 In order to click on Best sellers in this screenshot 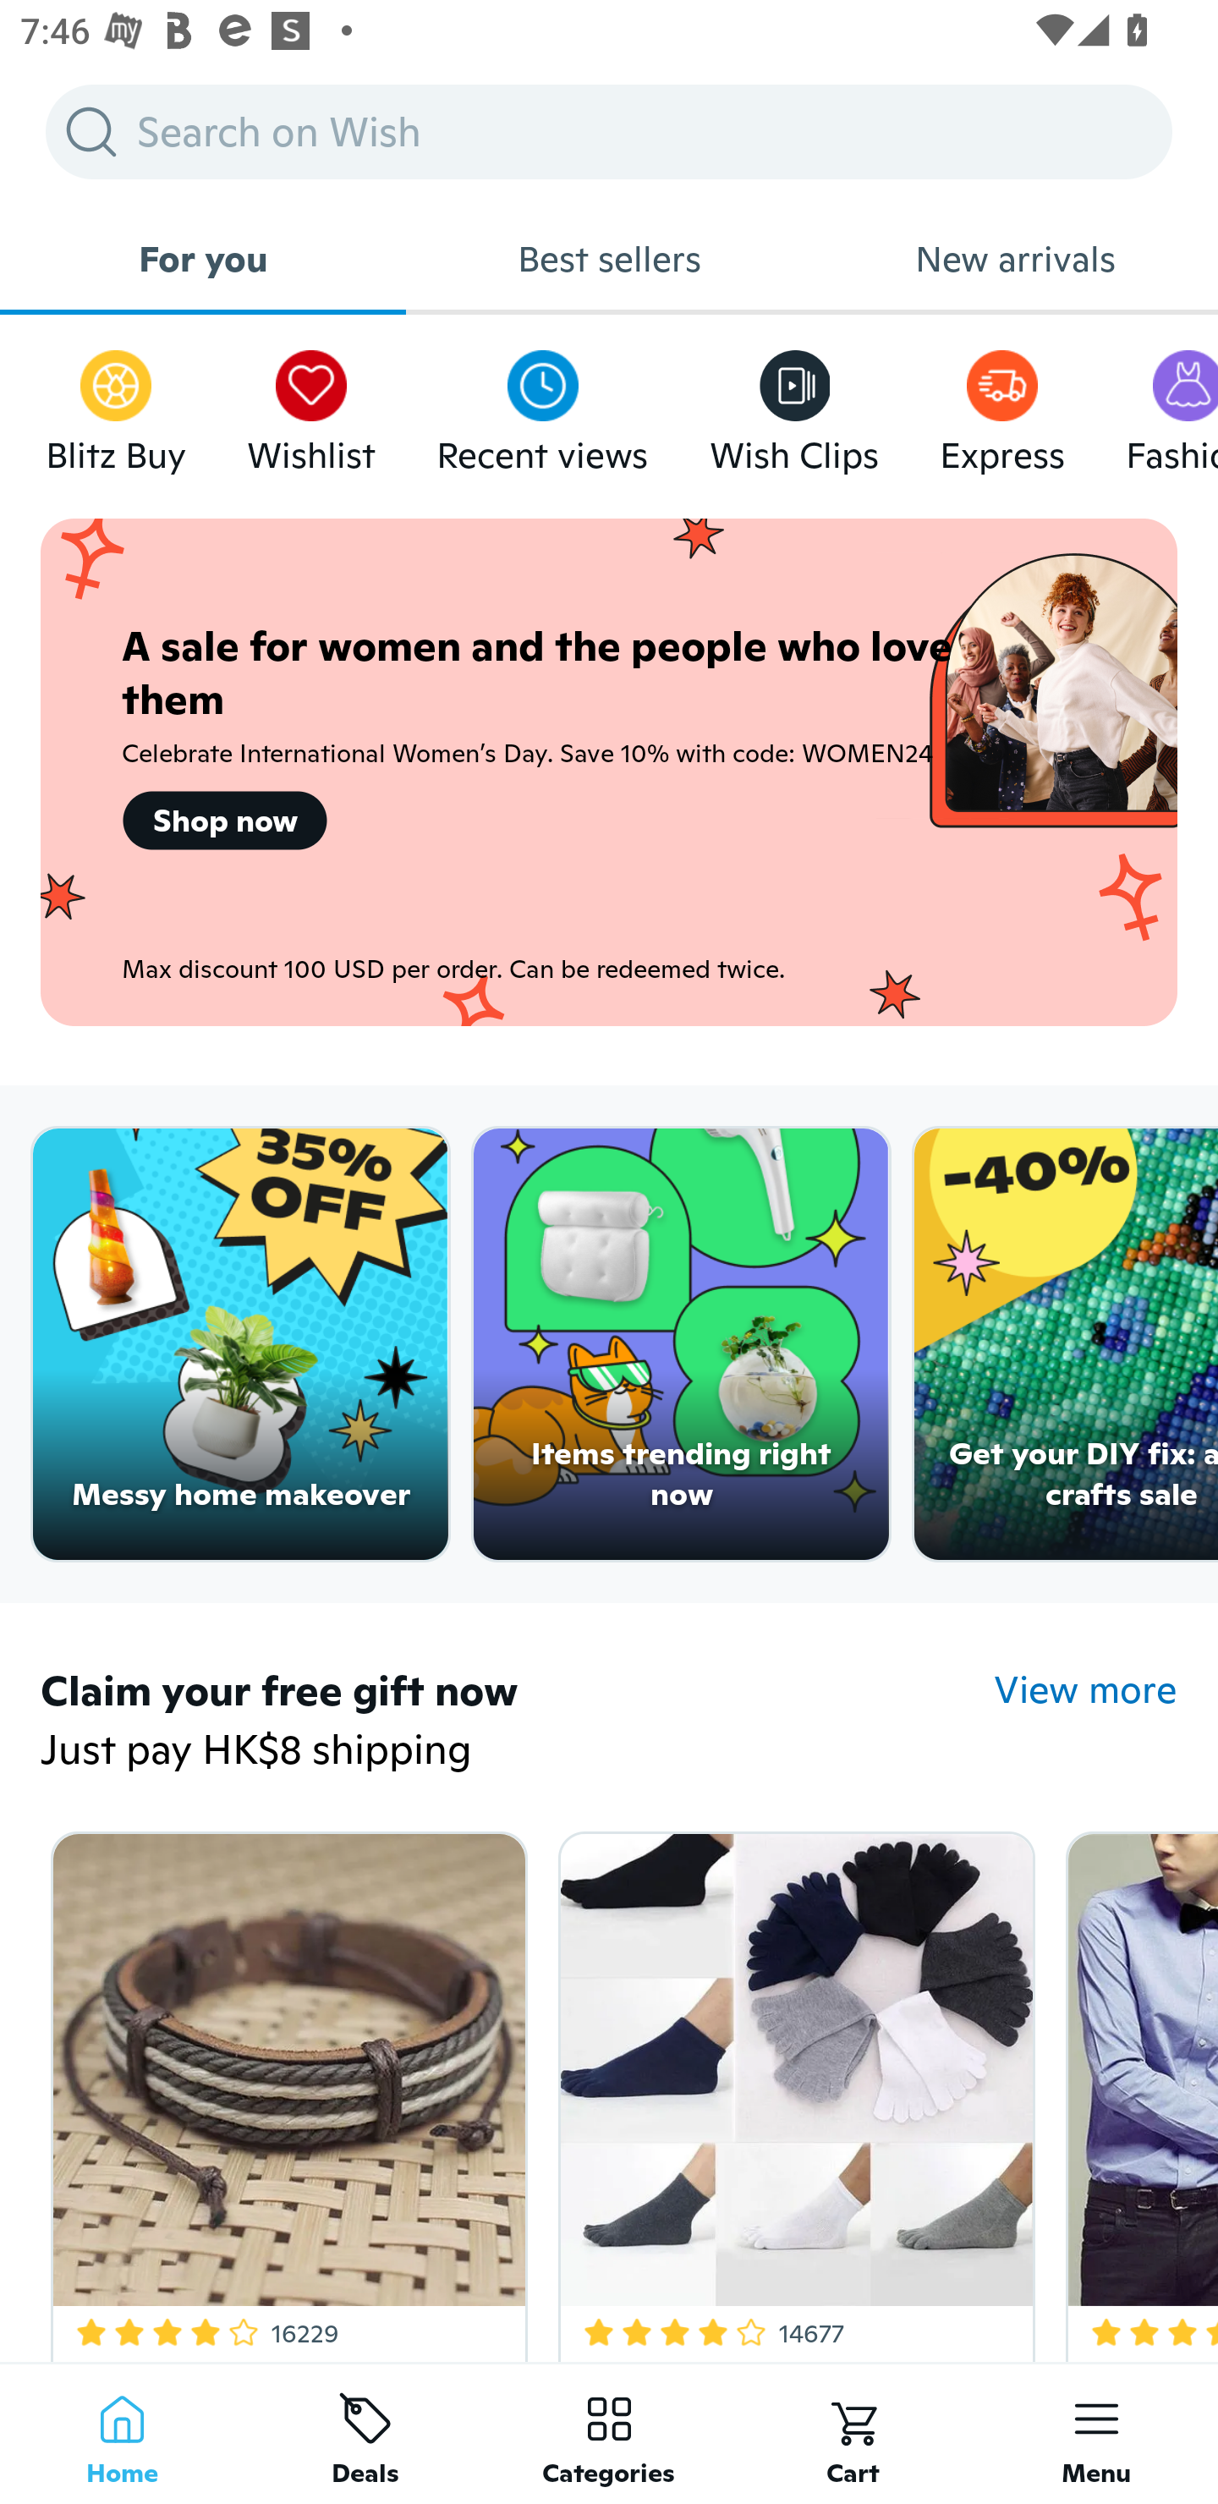, I will do `click(609, 259)`.